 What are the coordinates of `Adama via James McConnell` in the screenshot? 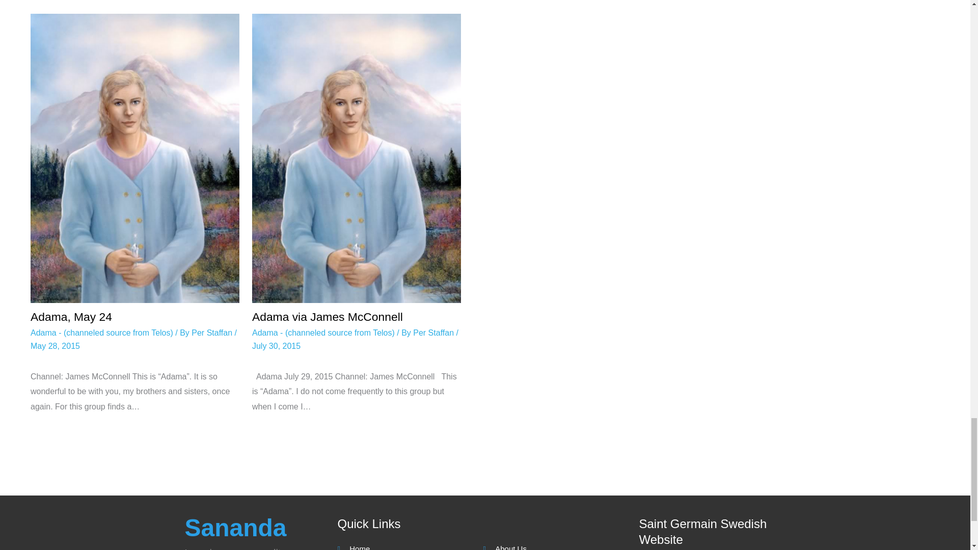 It's located at (328, 317).